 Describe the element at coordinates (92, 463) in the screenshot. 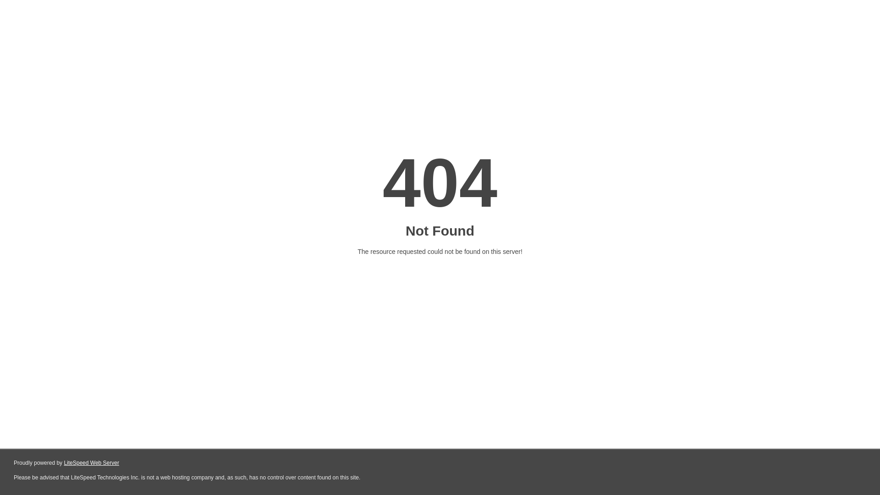

I see `LiteSpeed Web Server` at that location.